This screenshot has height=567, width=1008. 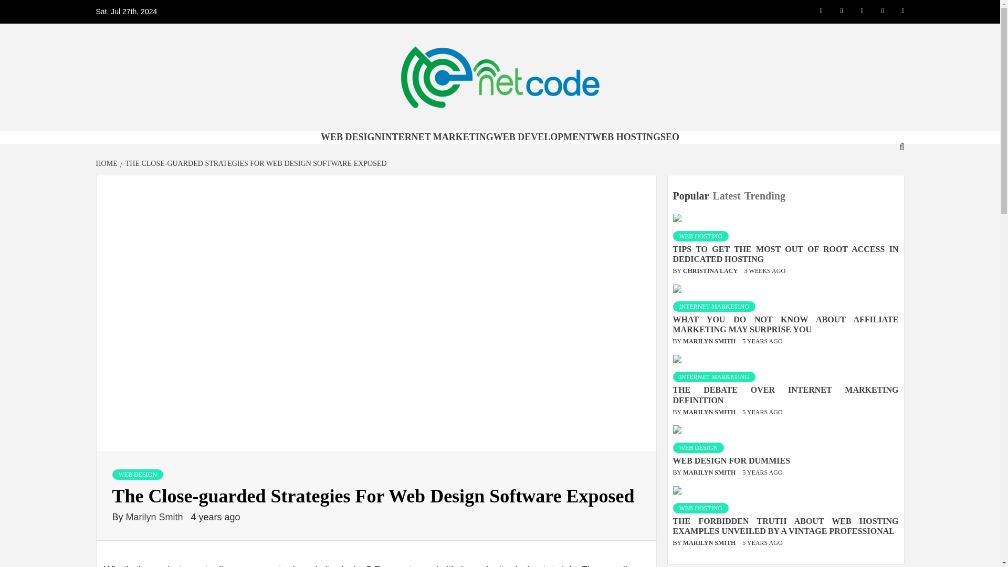 What do you see at coordinates (728, 196) in the screenshot?
I see `Latest` at bounding box center [728, 196].